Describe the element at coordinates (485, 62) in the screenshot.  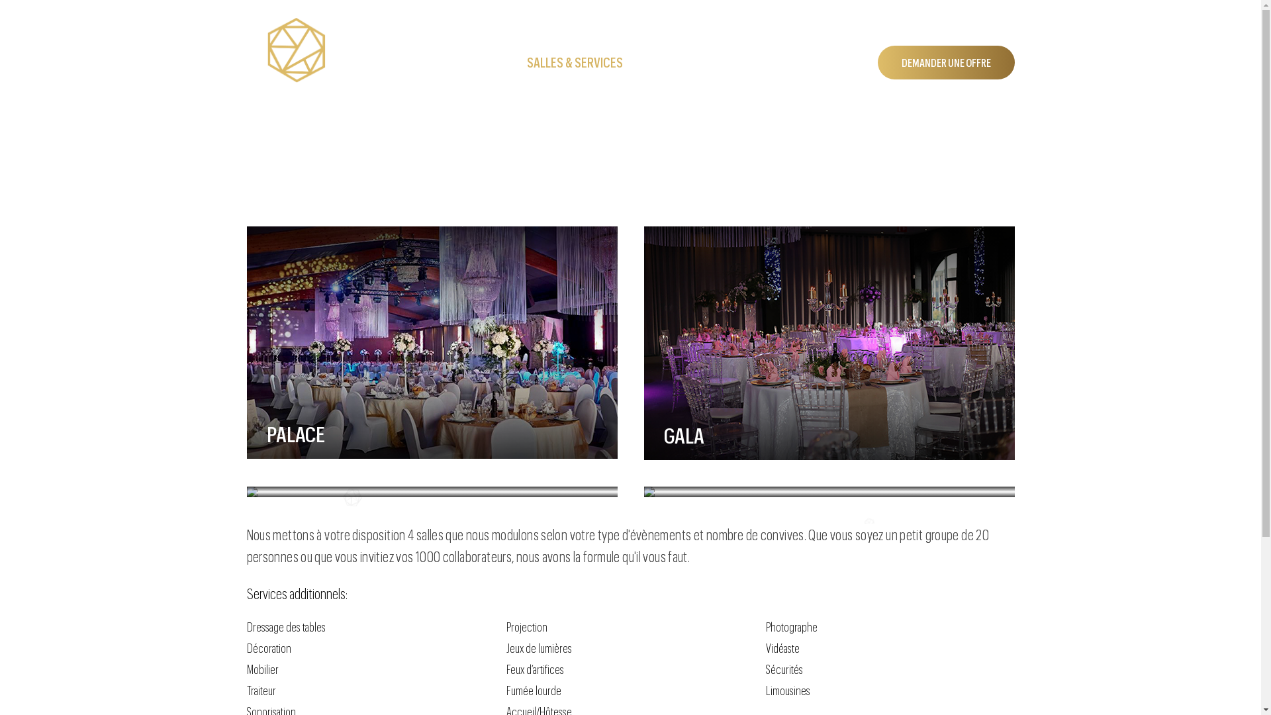
I see `ACCUEIL` at that location.